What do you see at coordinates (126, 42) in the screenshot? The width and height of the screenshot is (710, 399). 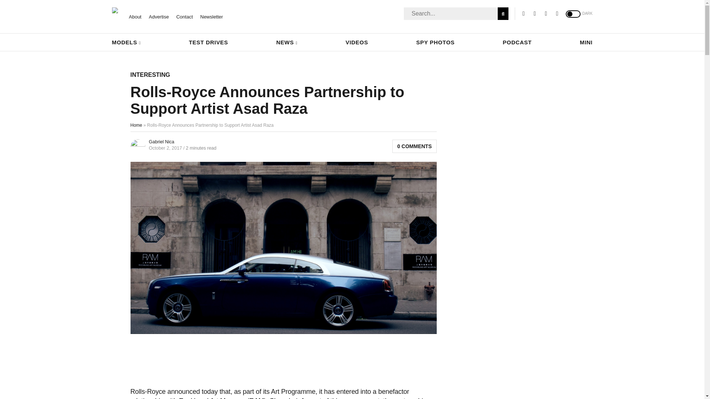 I see `MODELS` at bounding box center [126, 42].